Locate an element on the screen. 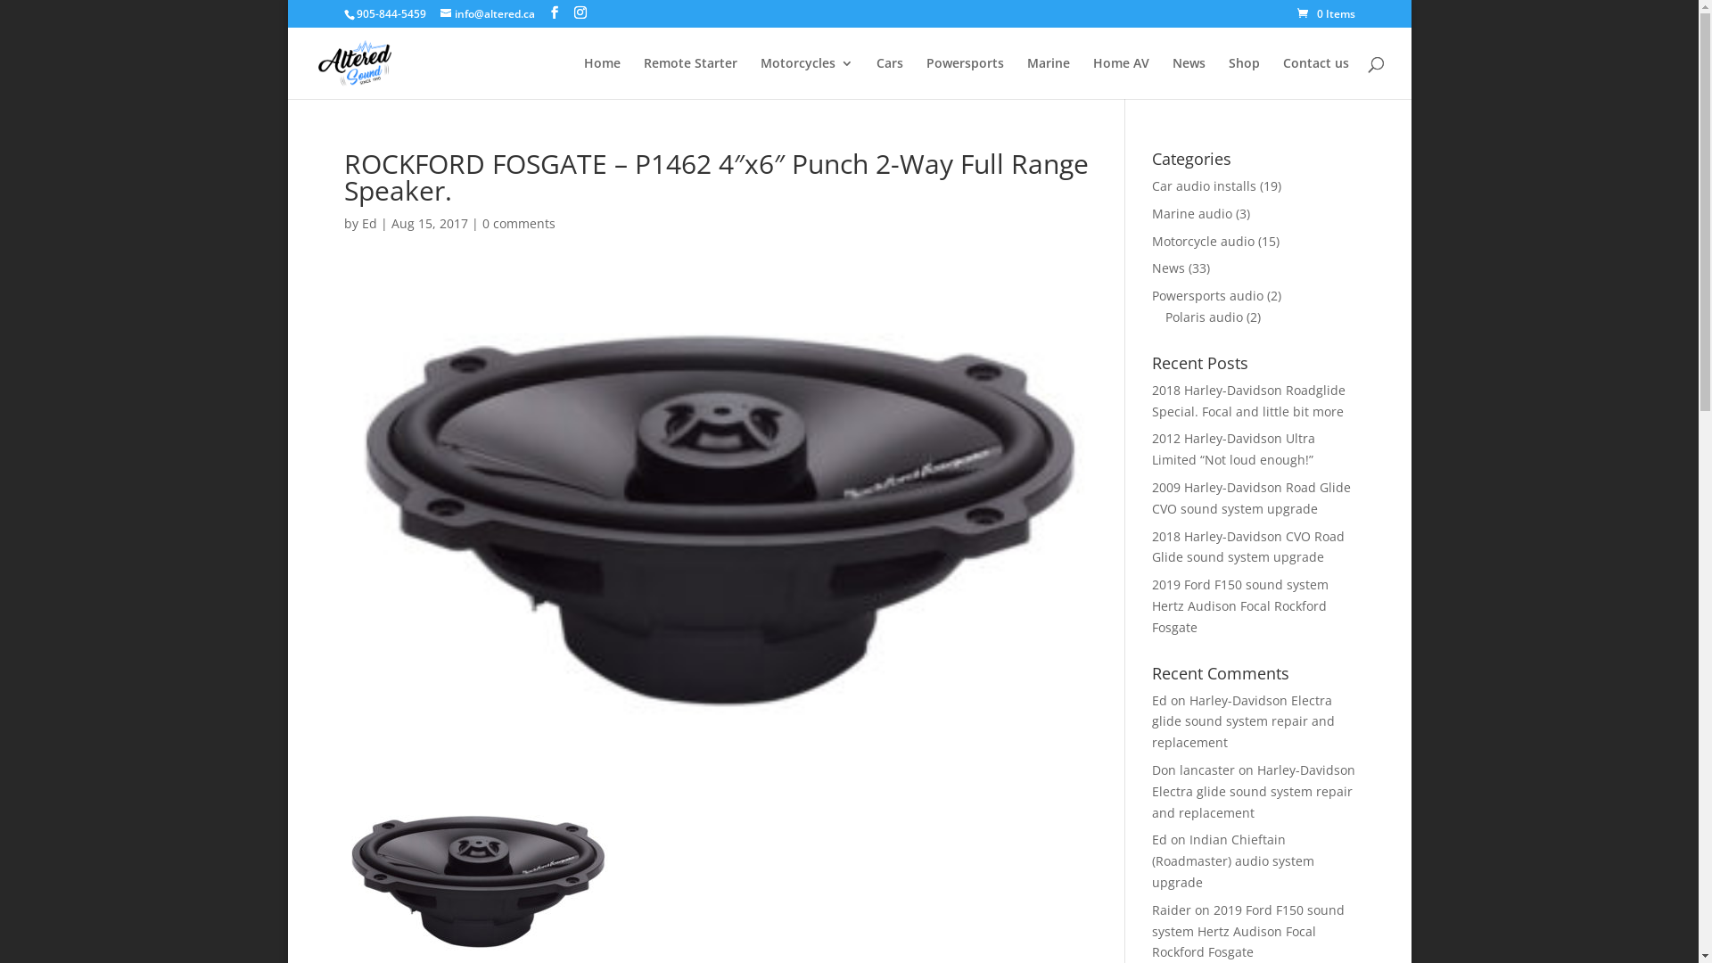  Powersports audio is located at coordinates (1207, 296).